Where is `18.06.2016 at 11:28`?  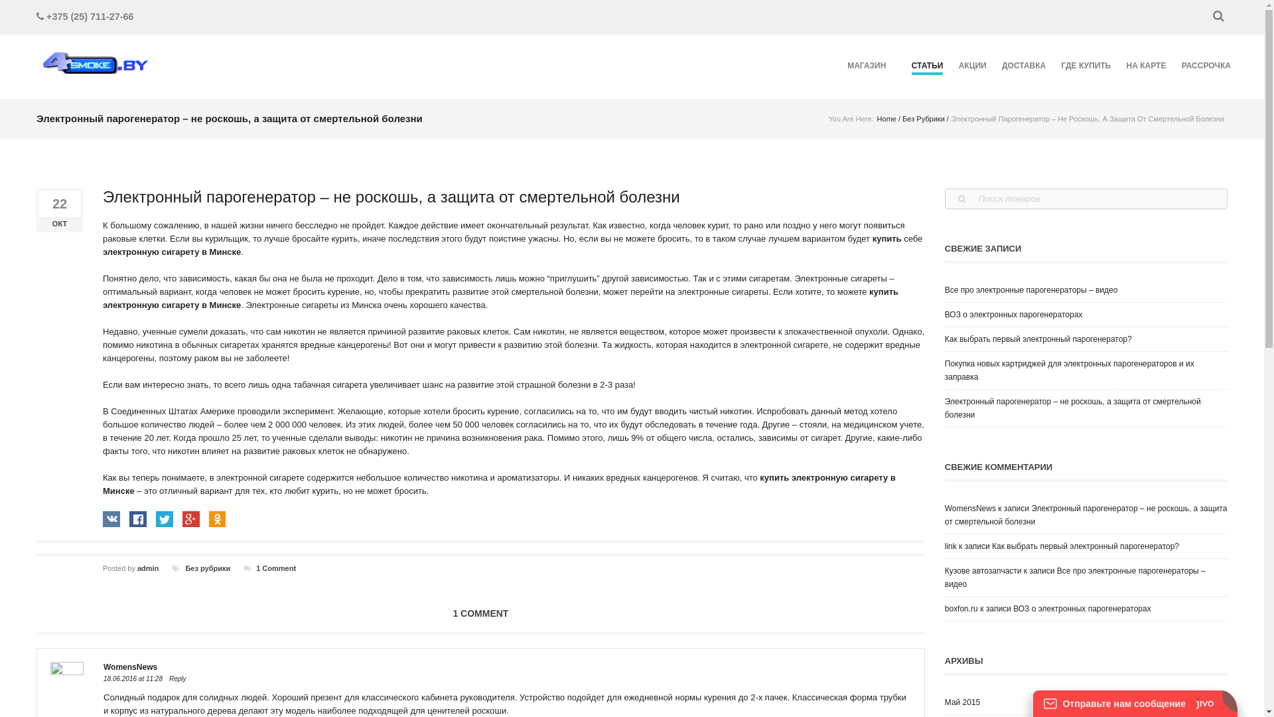
18.06.2016 at 11:28 is located at coordinates (133, 678).